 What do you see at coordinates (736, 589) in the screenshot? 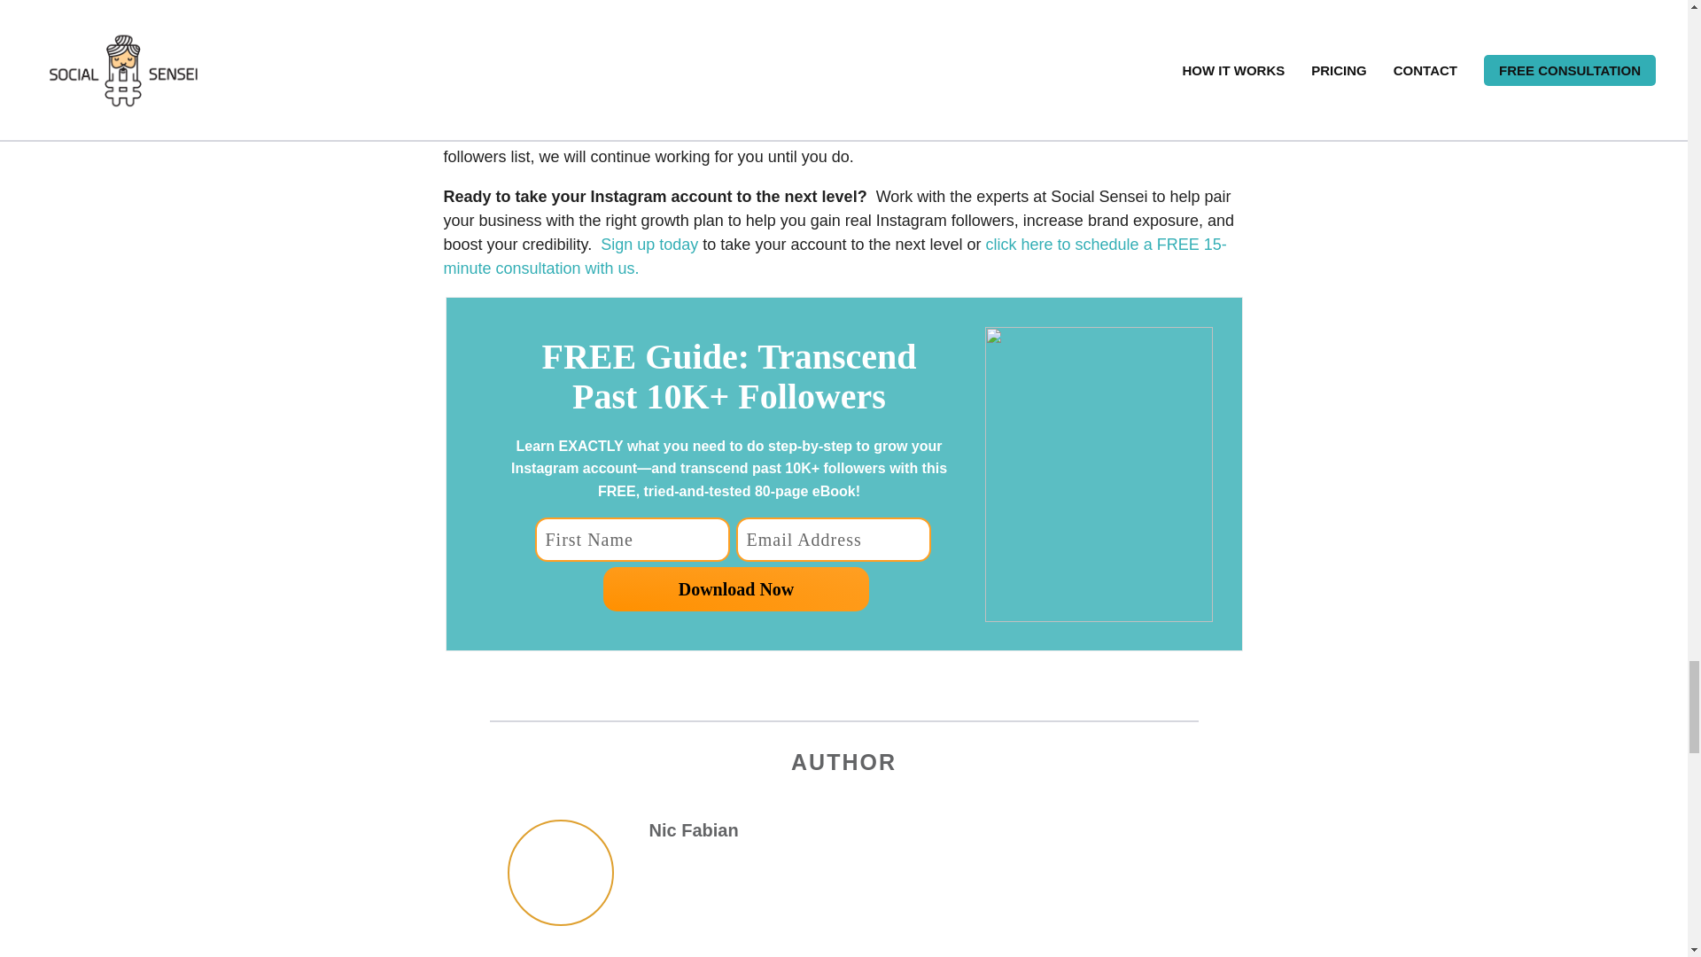
I see `Download Now` at bounding box center [736, 589].